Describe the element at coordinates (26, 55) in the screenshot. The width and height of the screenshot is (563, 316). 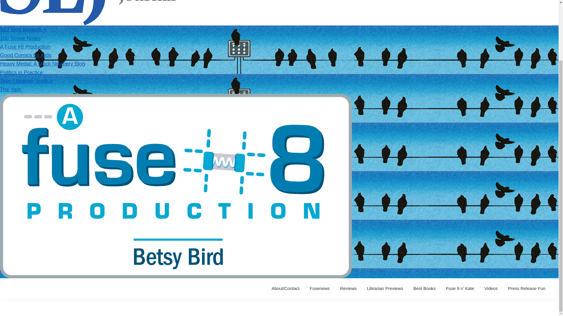
I see `Good Comics for Kids` at that location.